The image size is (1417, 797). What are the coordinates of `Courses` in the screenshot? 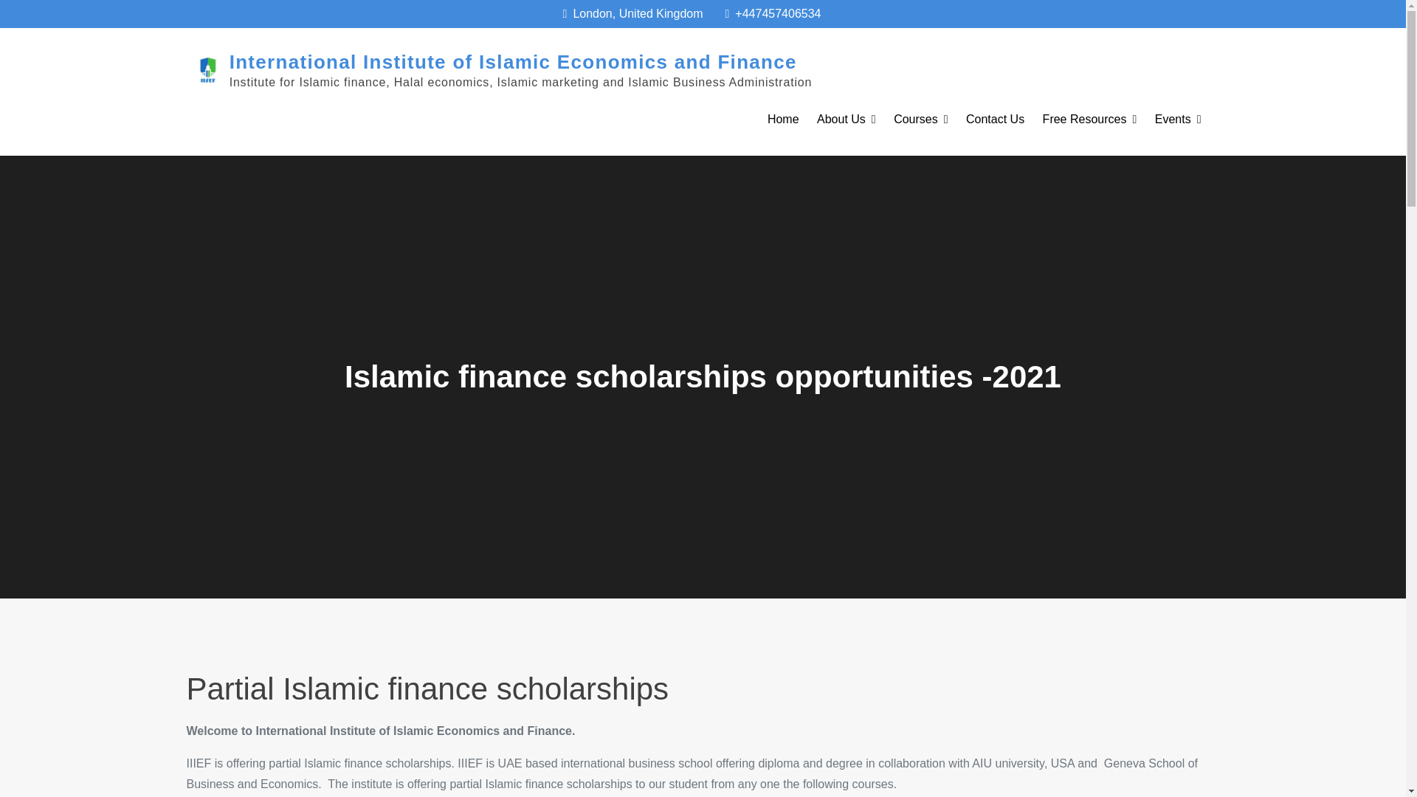 It's located at (921, 120).